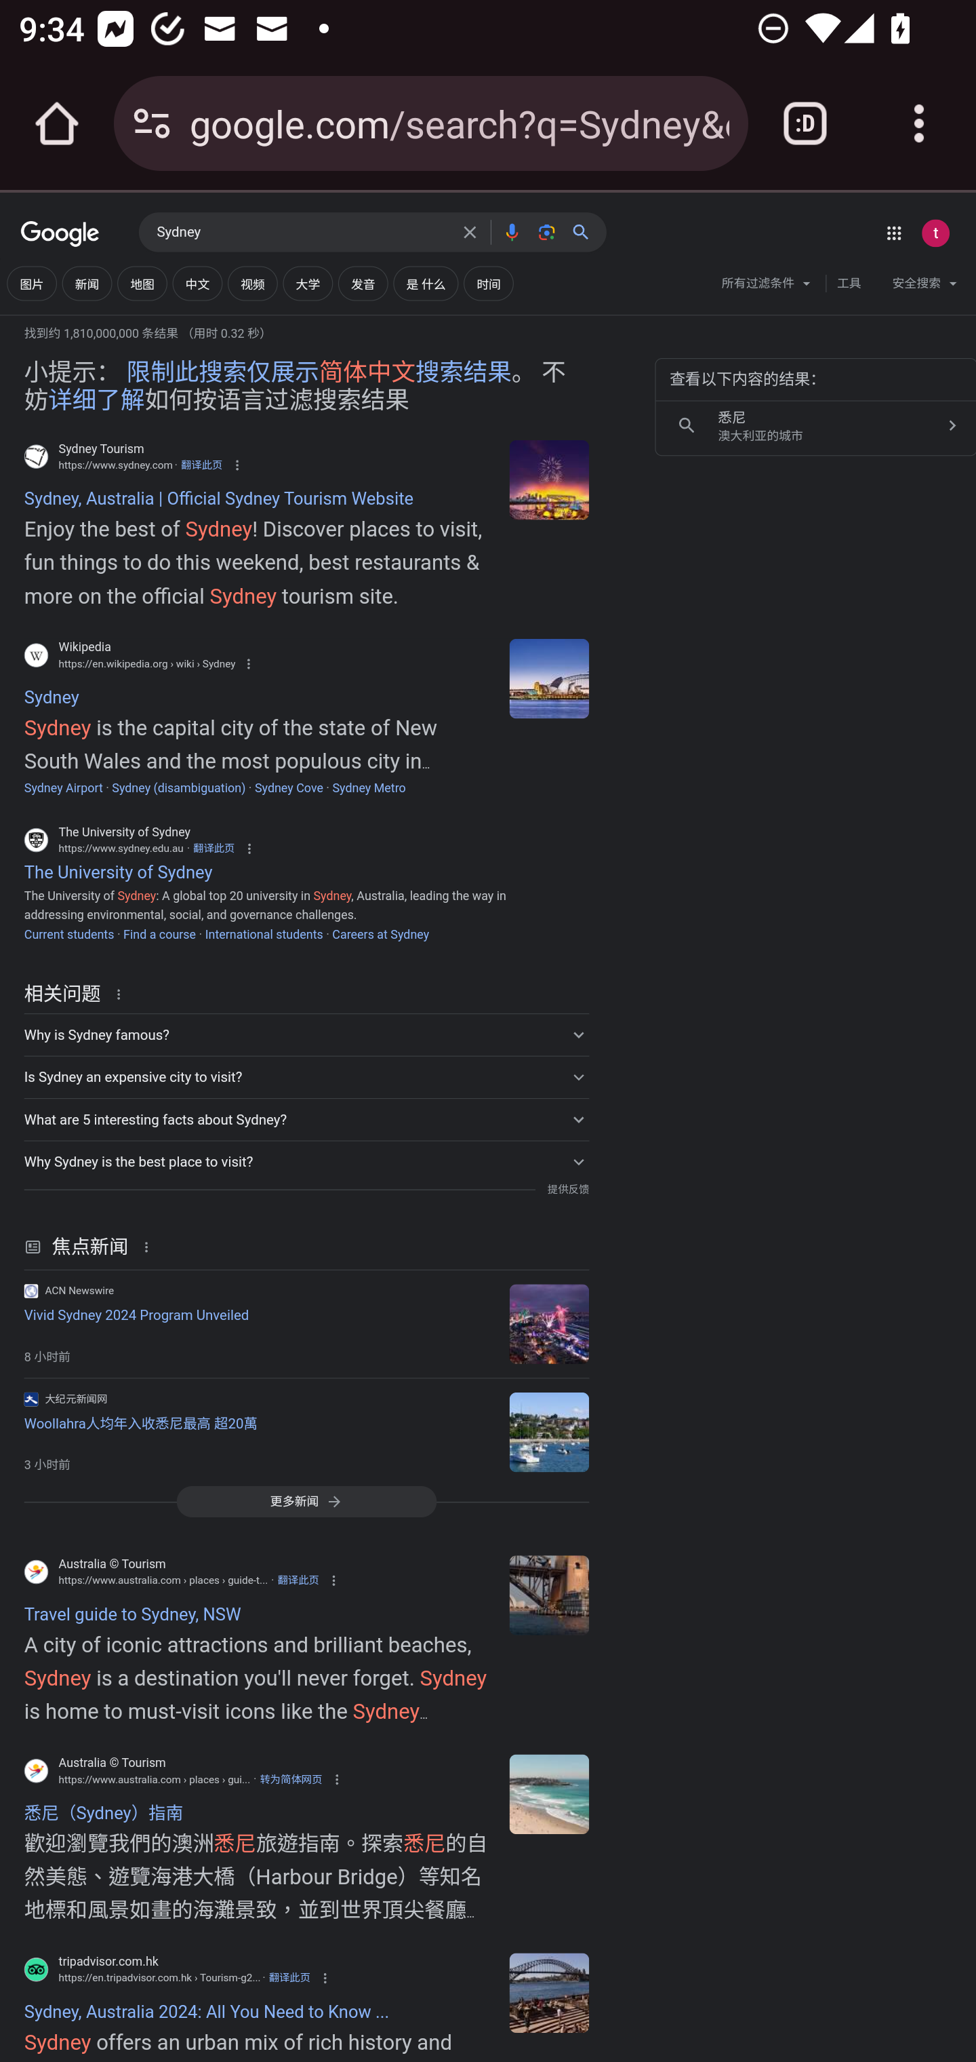  I want to click on Why is Sydney famous?, so click(306, 1034).